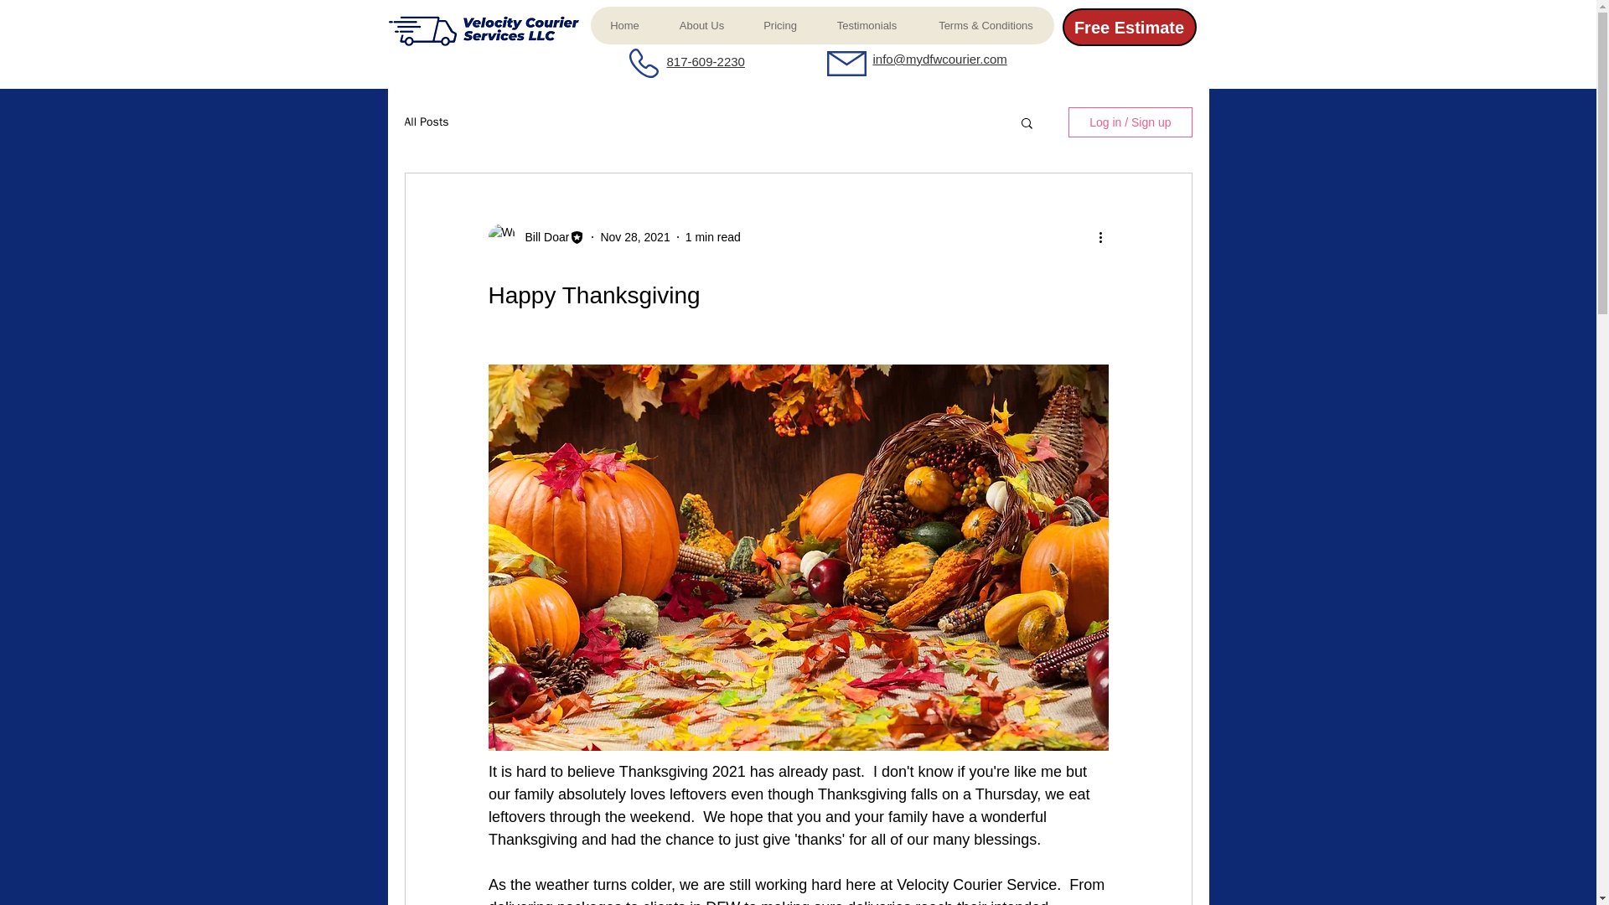 The height and width of the screenshot is (905, 1609). What do you see at coordinates (867, 25) in the screenshot?
I see `Testimonials` at bounding box center [867, 25].